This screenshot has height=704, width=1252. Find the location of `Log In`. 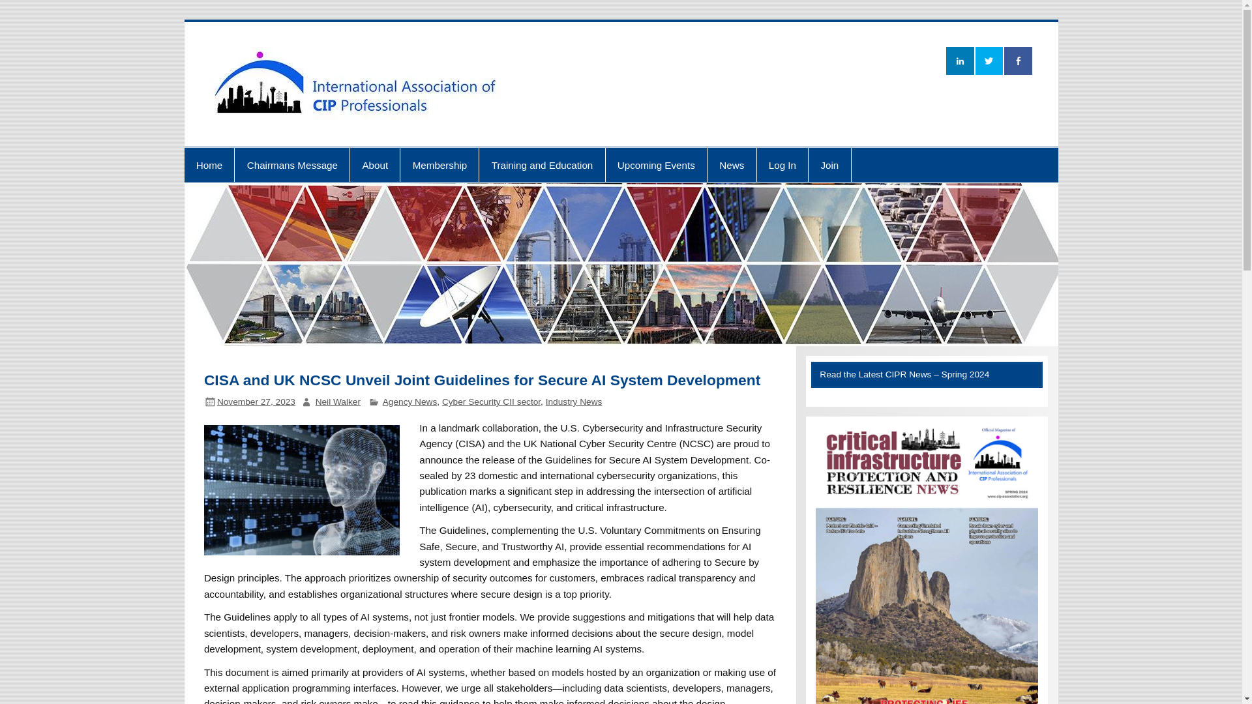

Log In is located at coordinates (781, 164).